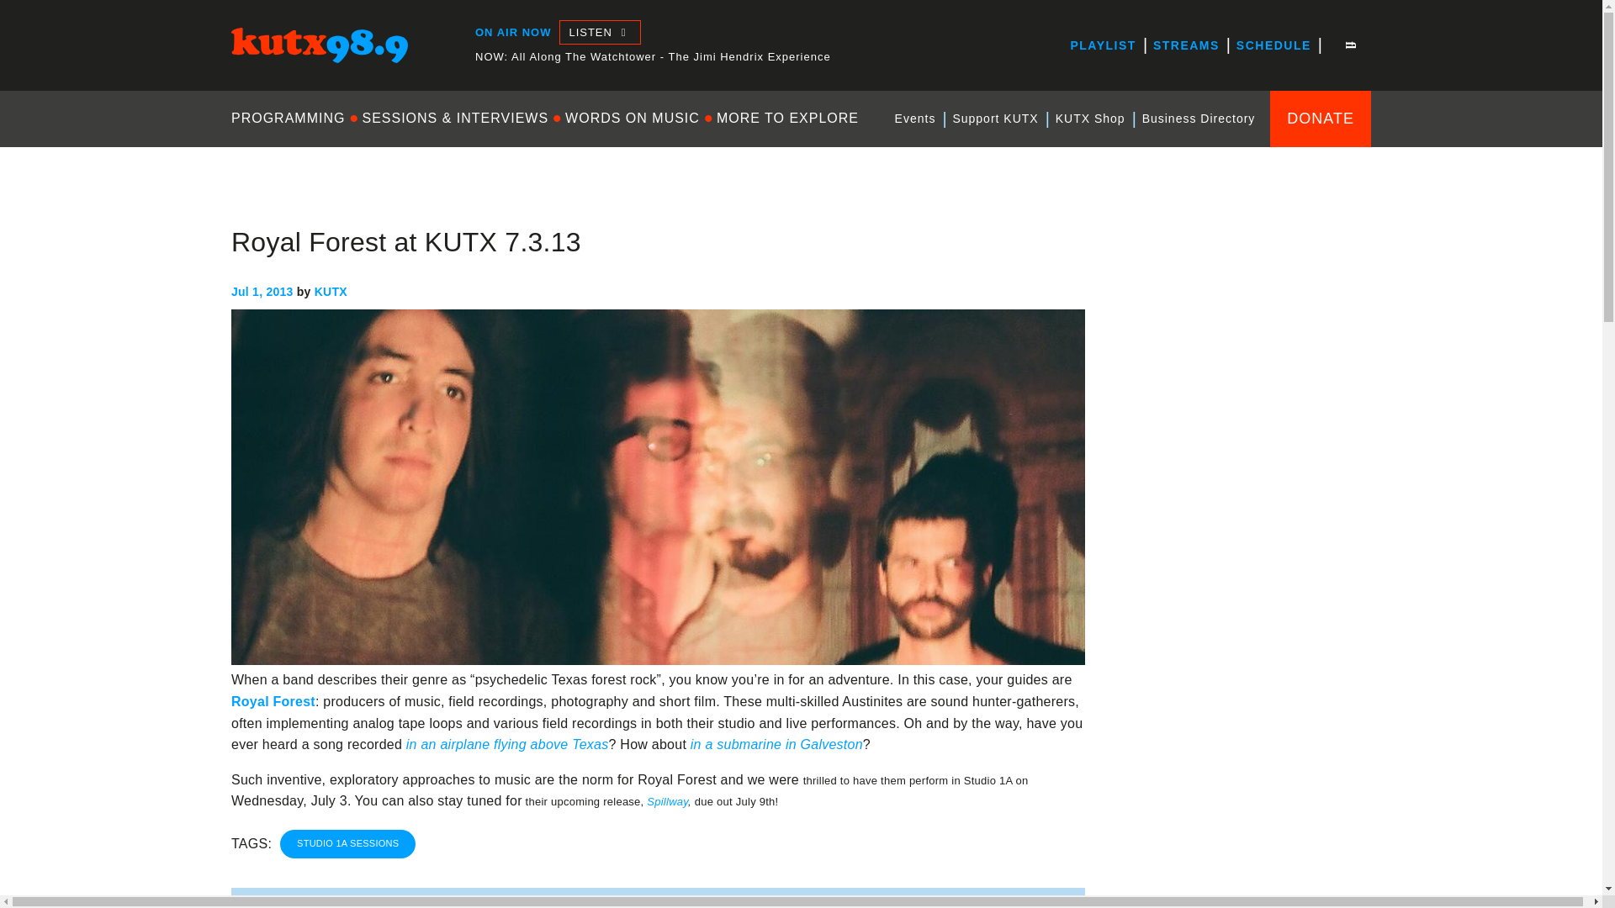  I want to click on DONATE, so click(1321, 118).